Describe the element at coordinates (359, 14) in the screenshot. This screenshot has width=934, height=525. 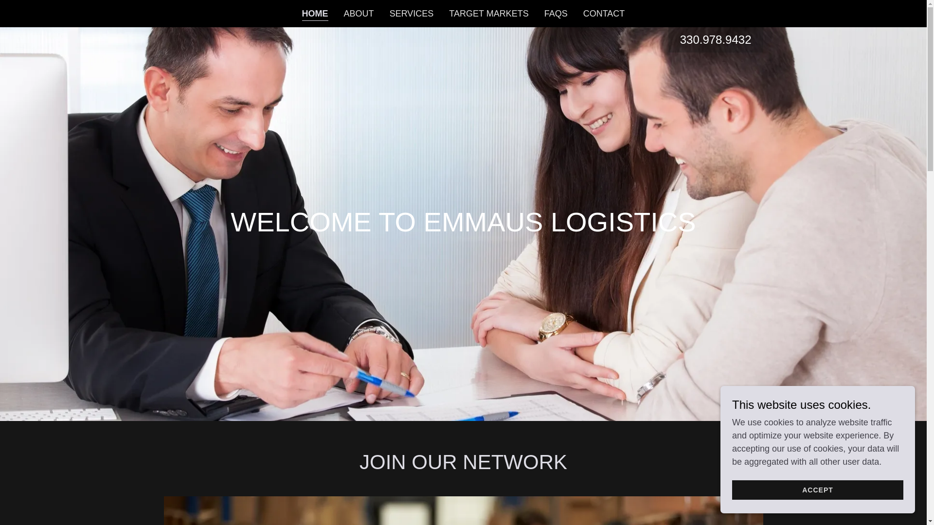
I see `ABOUT` at that location.